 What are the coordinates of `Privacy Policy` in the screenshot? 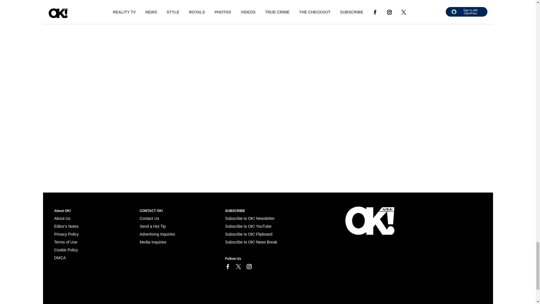 It's located at (66, 234).